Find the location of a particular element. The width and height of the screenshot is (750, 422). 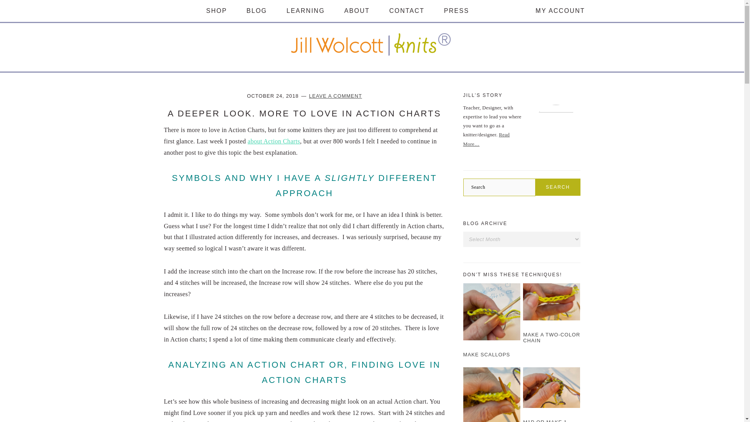

Jill Wolcott Knits is located at coordinates (371, 55).